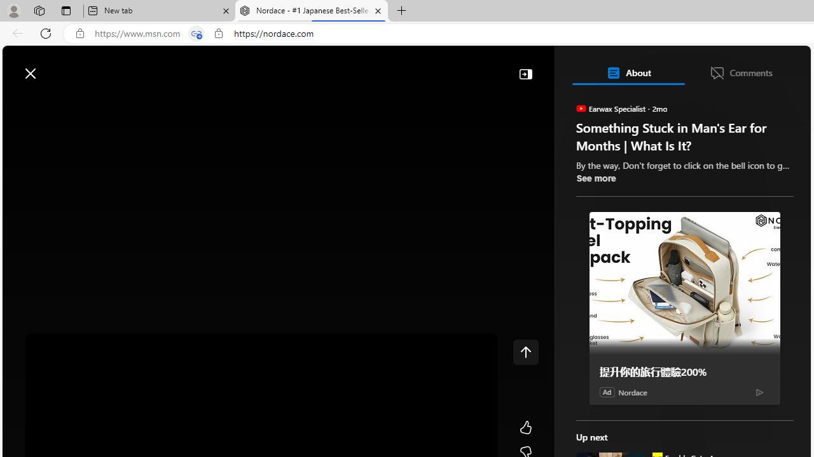 The width and height of the screenshot is (814, 457). What do you see at coordinates (196, 34) in the screenshot?
I see `Tabs in split screen` at bounding box center [196, 34].